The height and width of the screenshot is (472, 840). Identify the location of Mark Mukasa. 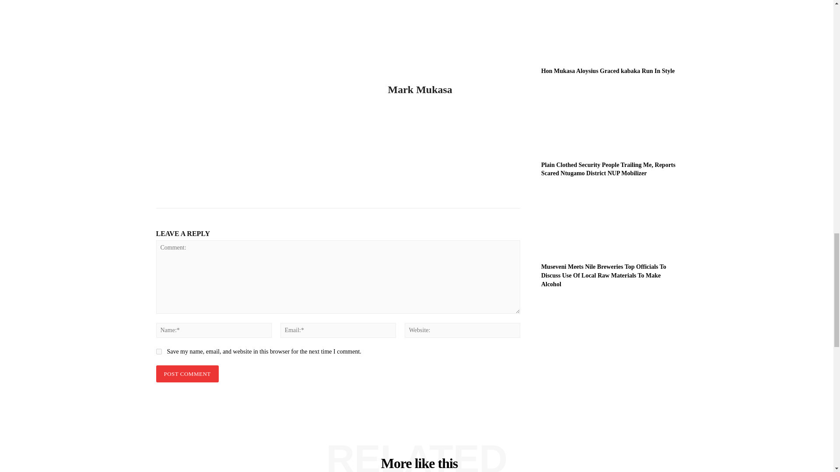
(265, 100).